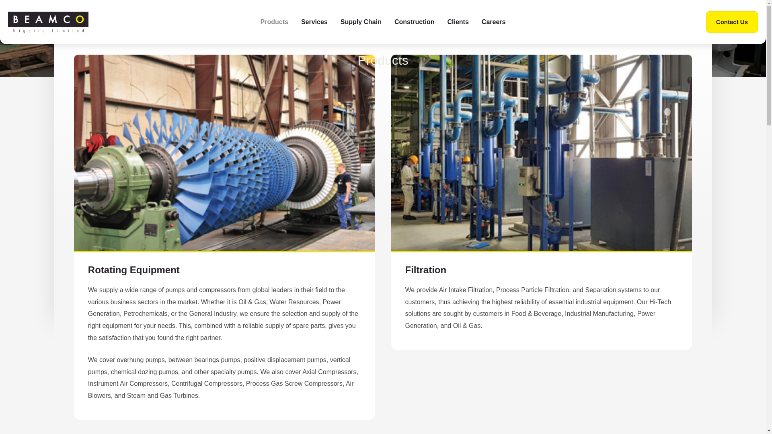  I want to click on Services, so click(314, 22).